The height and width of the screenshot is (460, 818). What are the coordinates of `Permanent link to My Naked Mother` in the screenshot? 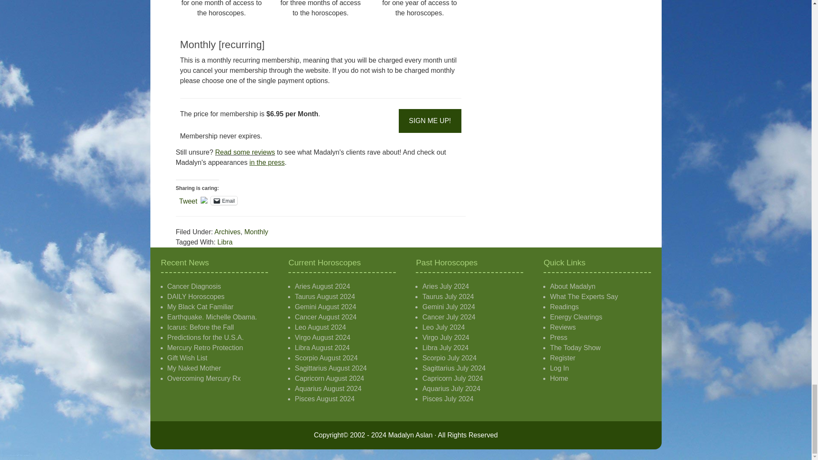 It's located at (193, 368).